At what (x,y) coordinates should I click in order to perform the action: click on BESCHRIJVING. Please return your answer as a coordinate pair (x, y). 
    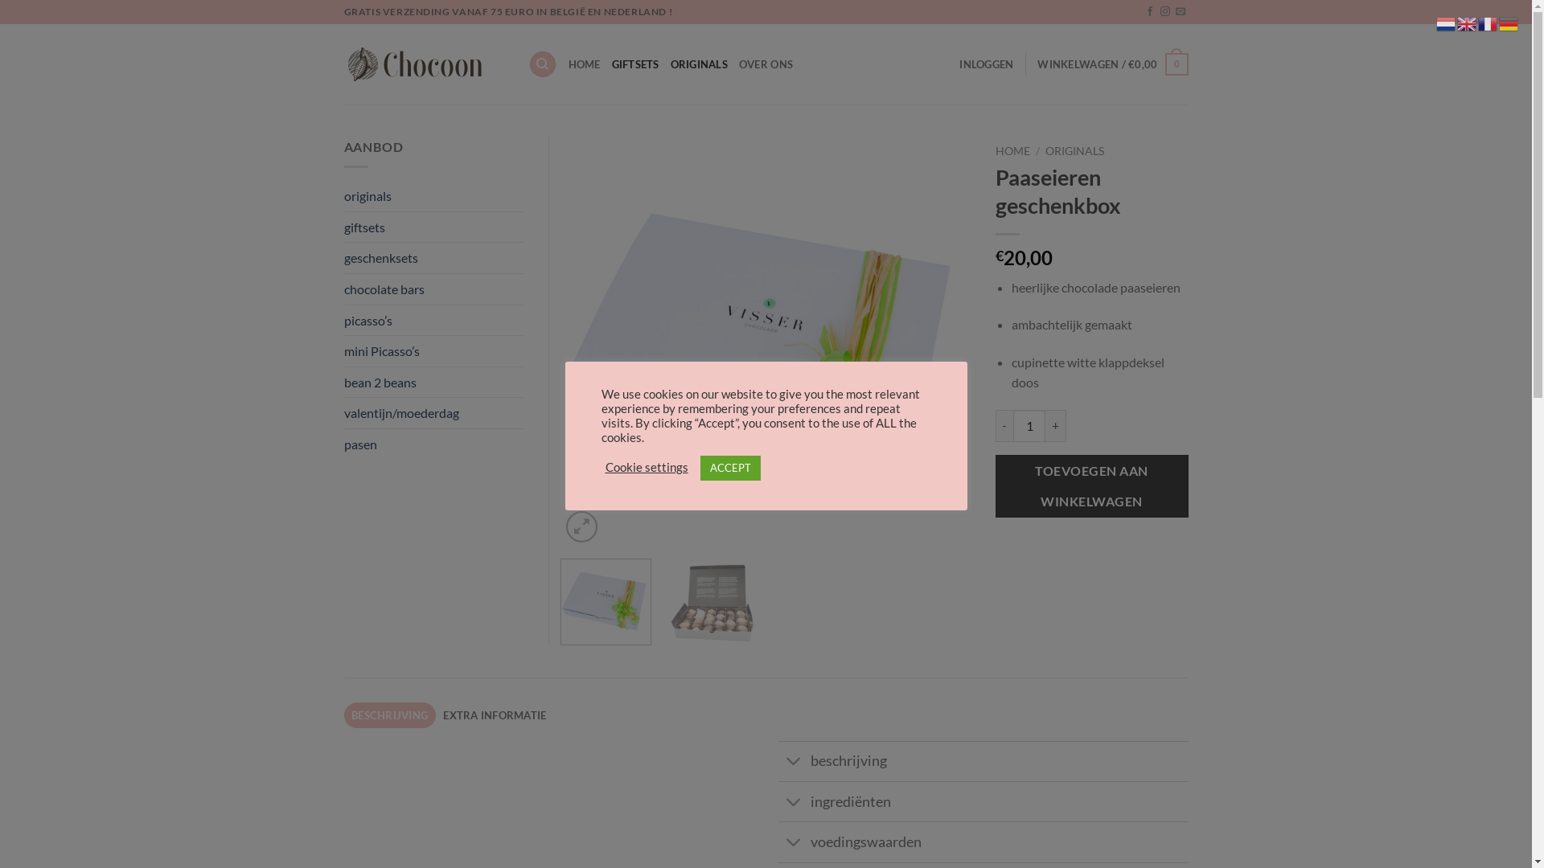
    Looking at the image, I should click on (390, 715).